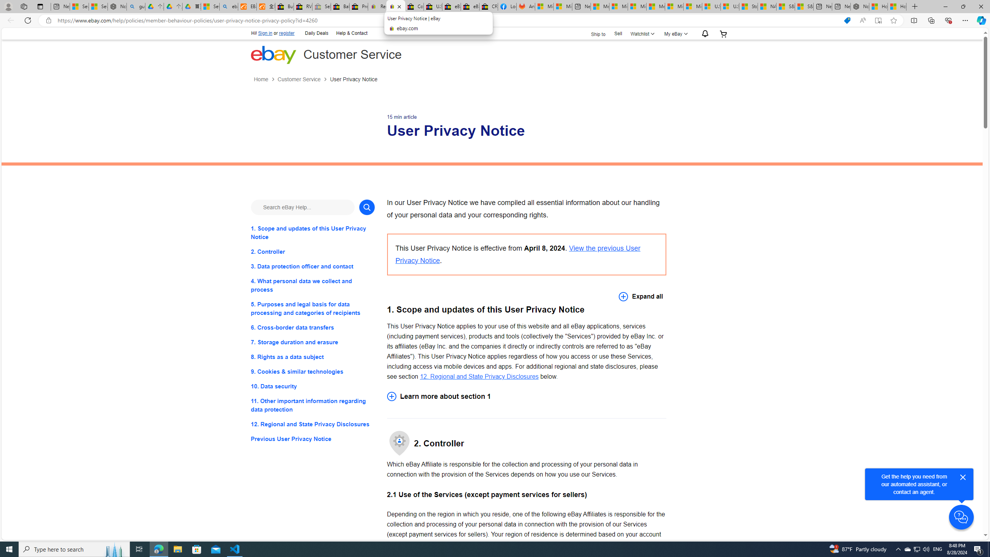 Image resolution: width=990 pixels, height=557 pixels. Describe the element at coordinates (704, 34) in the screenshot. I see `AutomationID: gh-eb-Alerts` at that location.